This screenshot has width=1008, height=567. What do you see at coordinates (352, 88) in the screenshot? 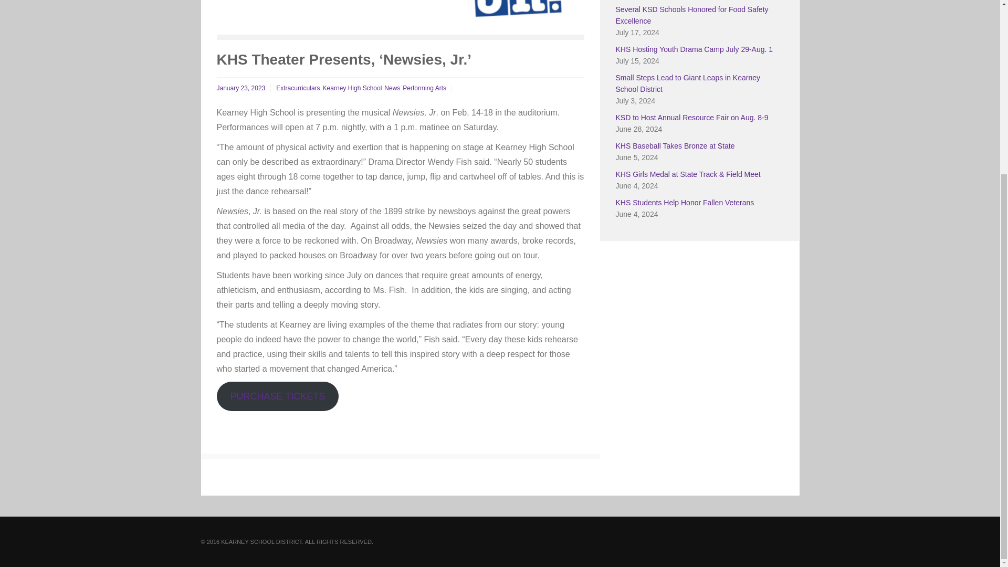
I see `View all posts in Kearney High School` at bounding box center [352, 88].